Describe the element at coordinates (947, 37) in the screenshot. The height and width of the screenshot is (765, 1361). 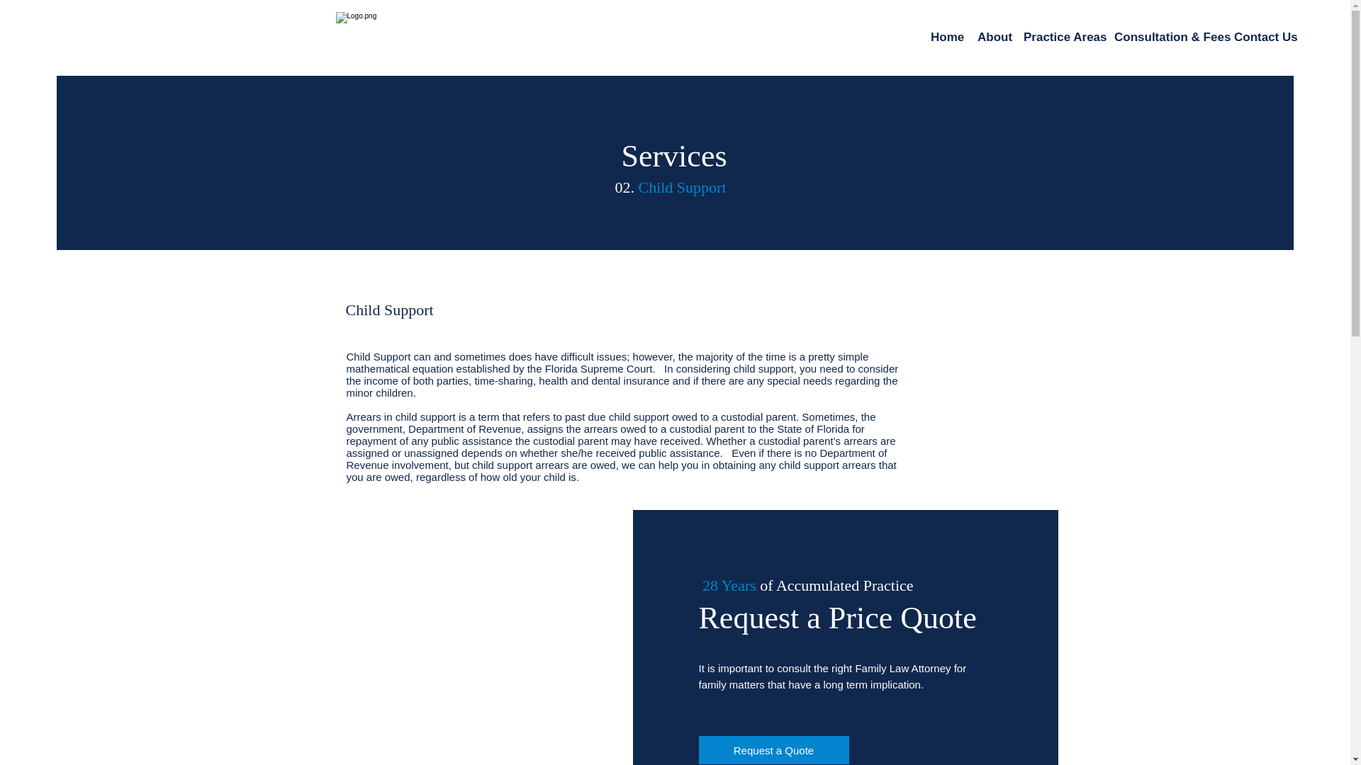
I see `Home` at that location.